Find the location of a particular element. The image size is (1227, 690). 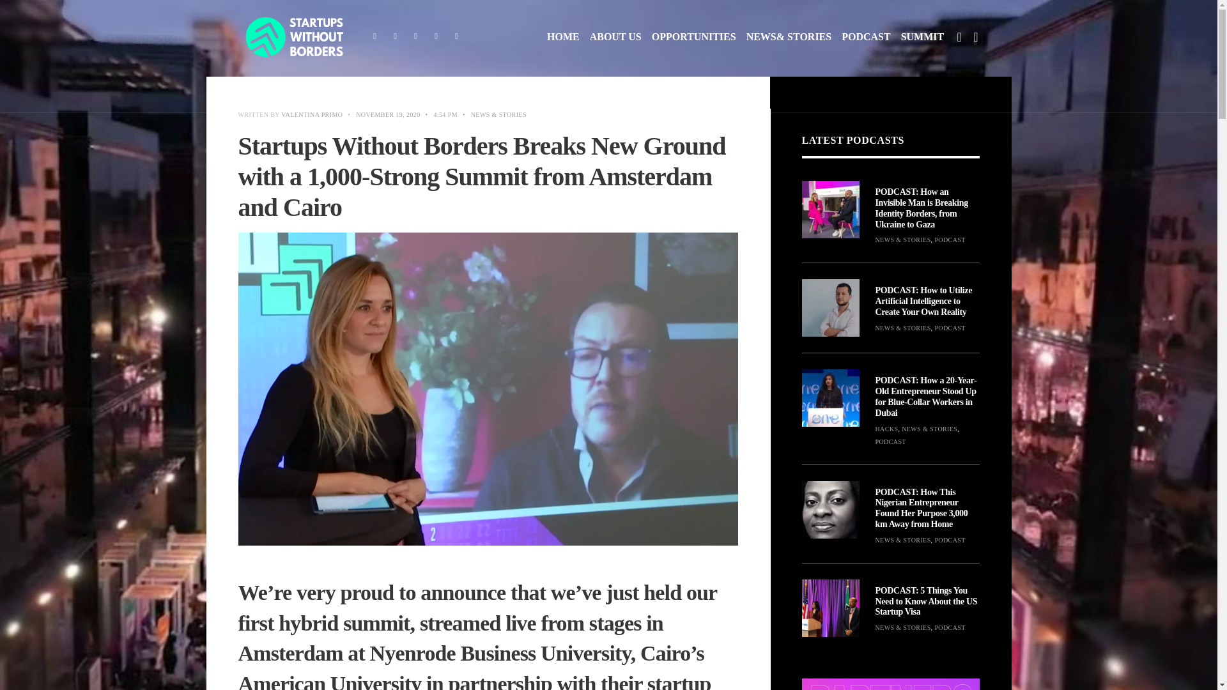

Twitter is located at coordinates (395, 37).